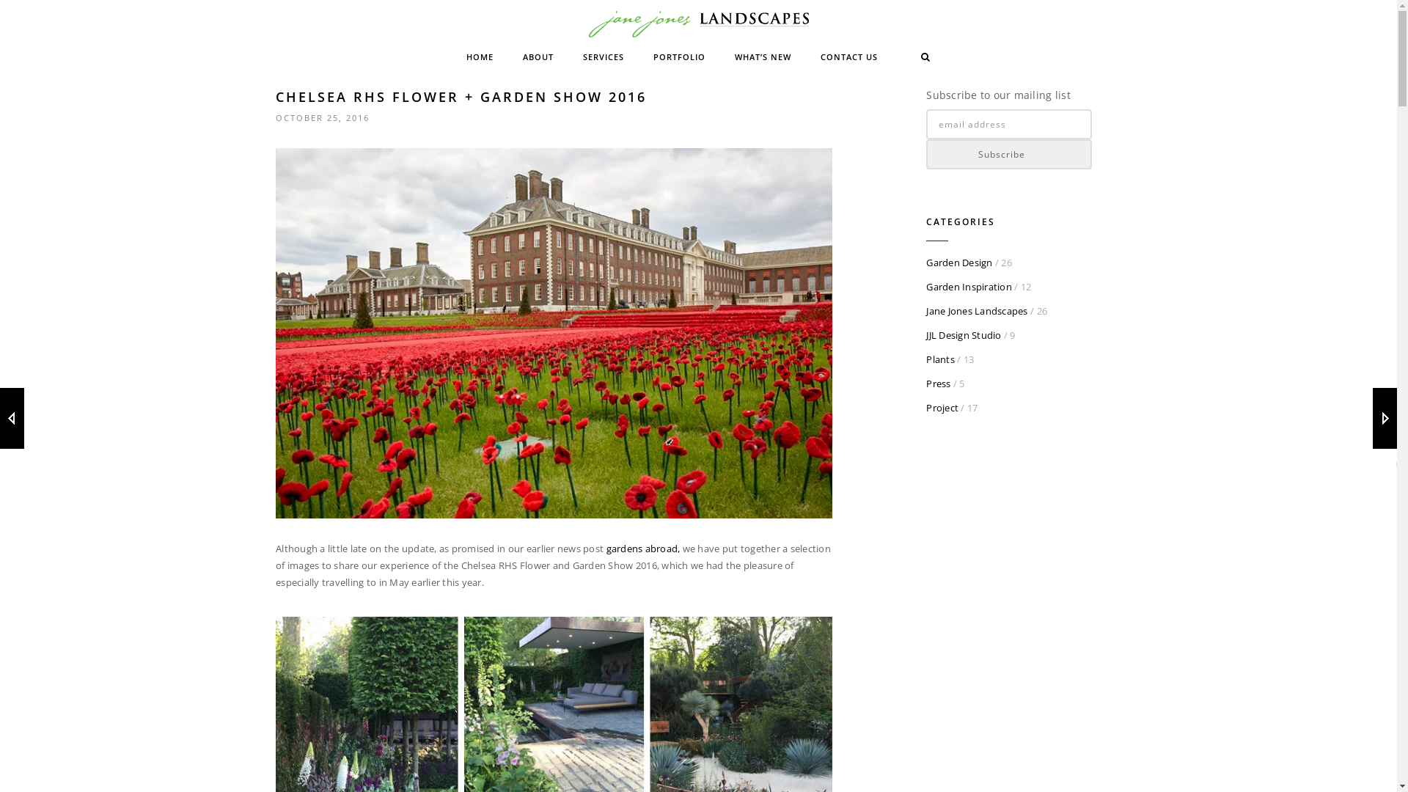 The image size is (1408, 792). Describe the element at coordinates (538, 57) in the screenshot. I see `ABOUT` at that location.